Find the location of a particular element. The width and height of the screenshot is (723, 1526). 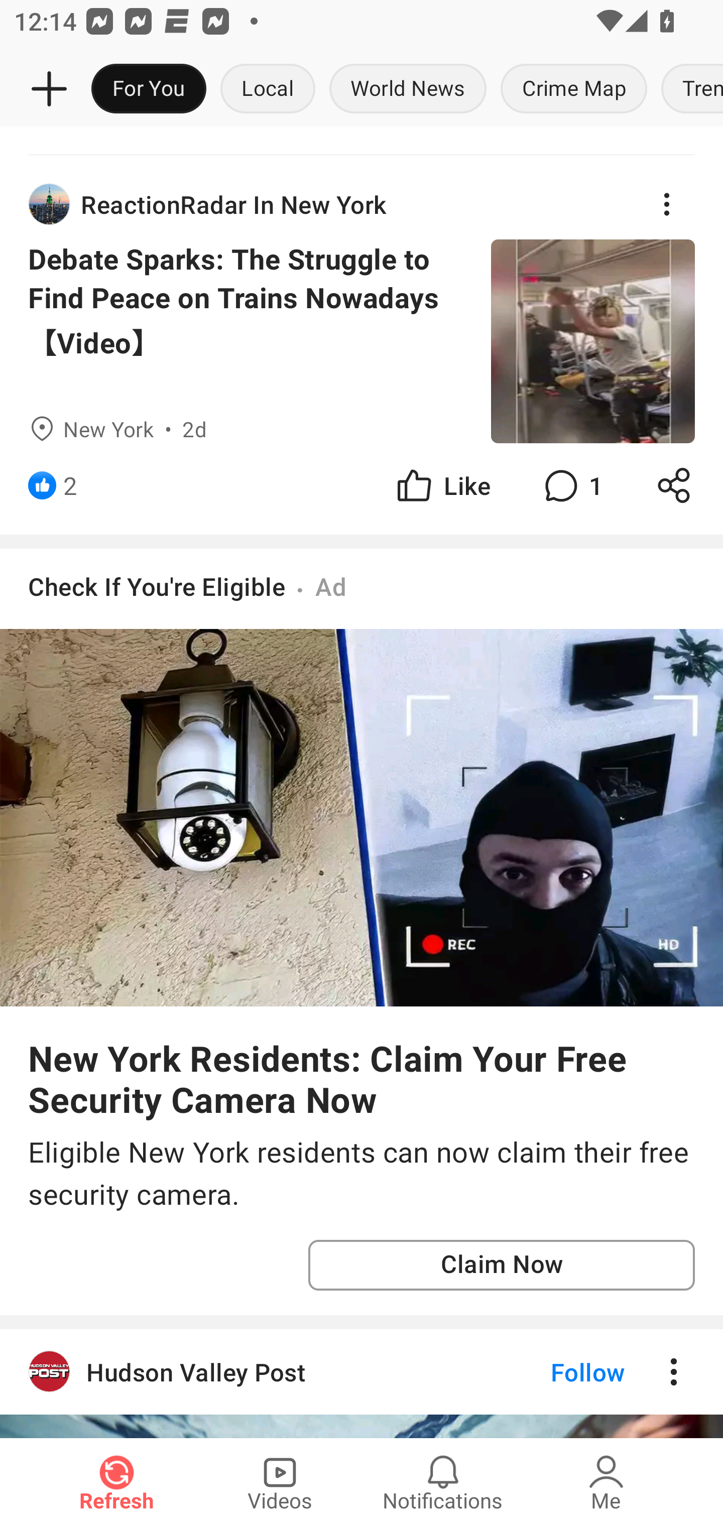

Check If You're Eligible is located at coordinates (157, 585).